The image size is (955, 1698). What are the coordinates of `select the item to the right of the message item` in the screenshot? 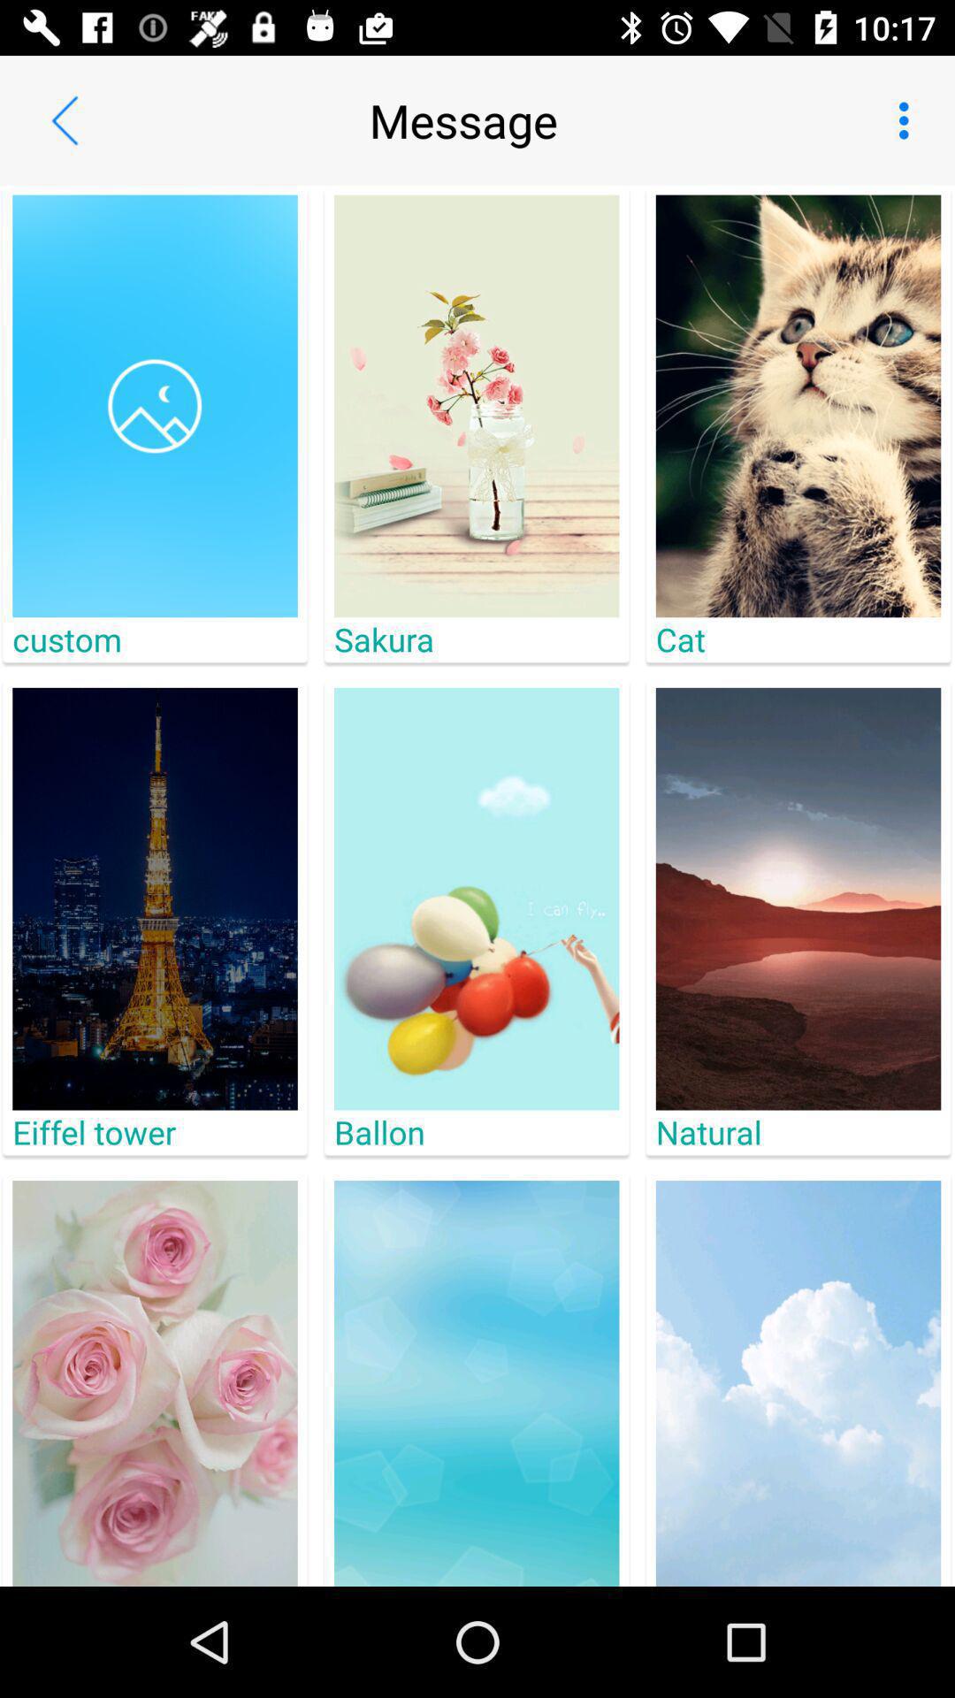 It's located at (909, 120).